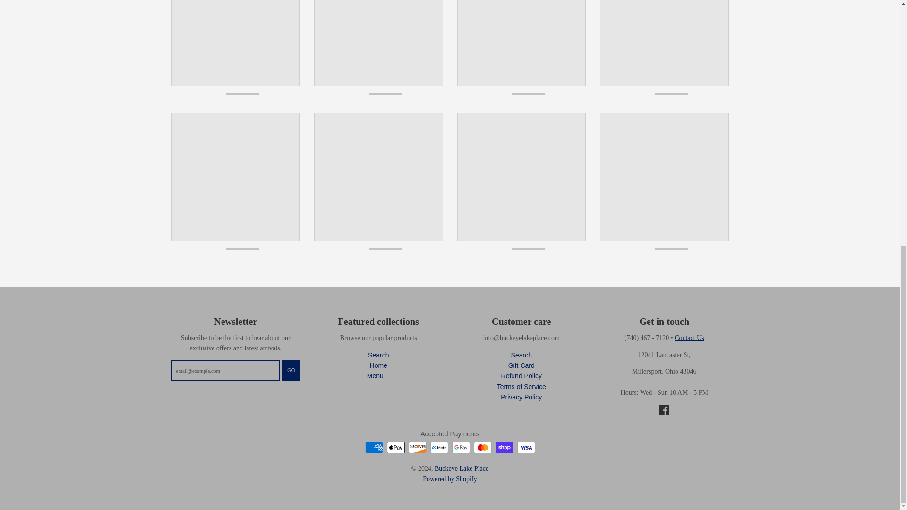  What do you see at coordinates (664, 410) in the screenshot?
I see `Facebook - Buckeye Lake Place` at bounding box center [664, 410].